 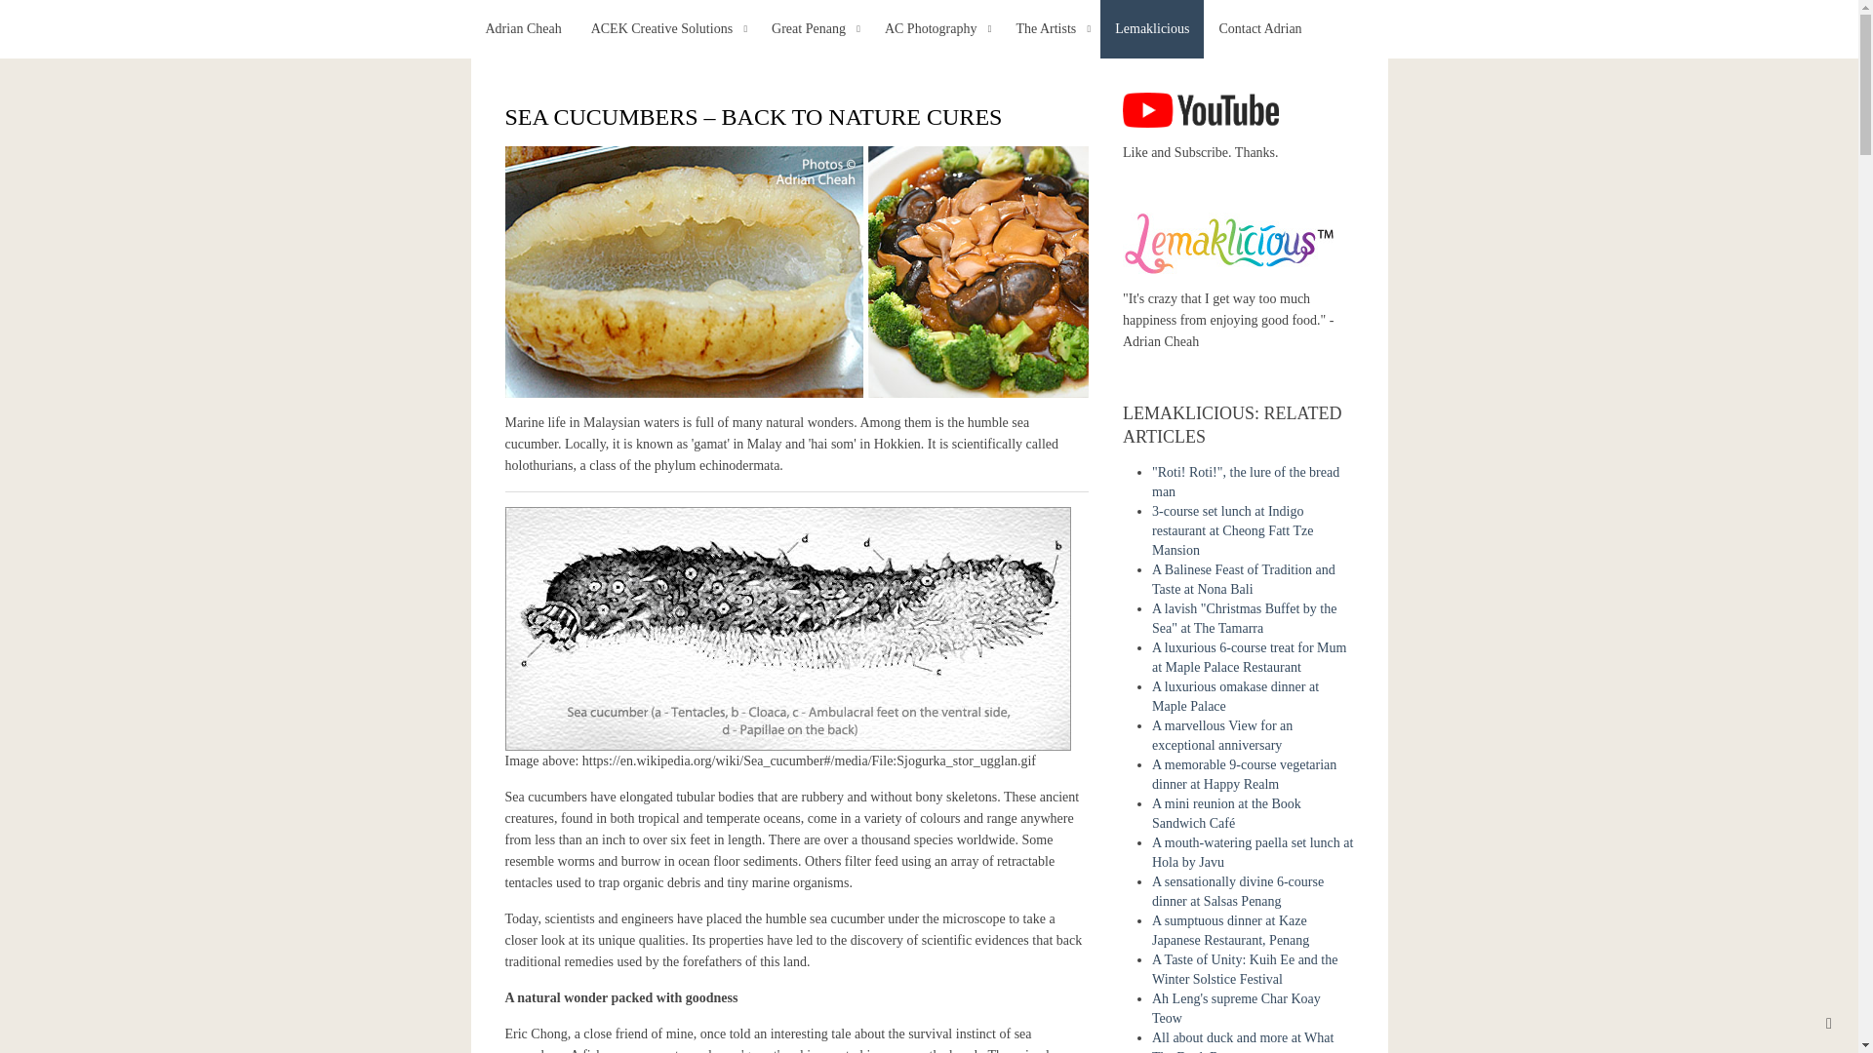 I want to click on The Artists, so click(x=1050, y=29).